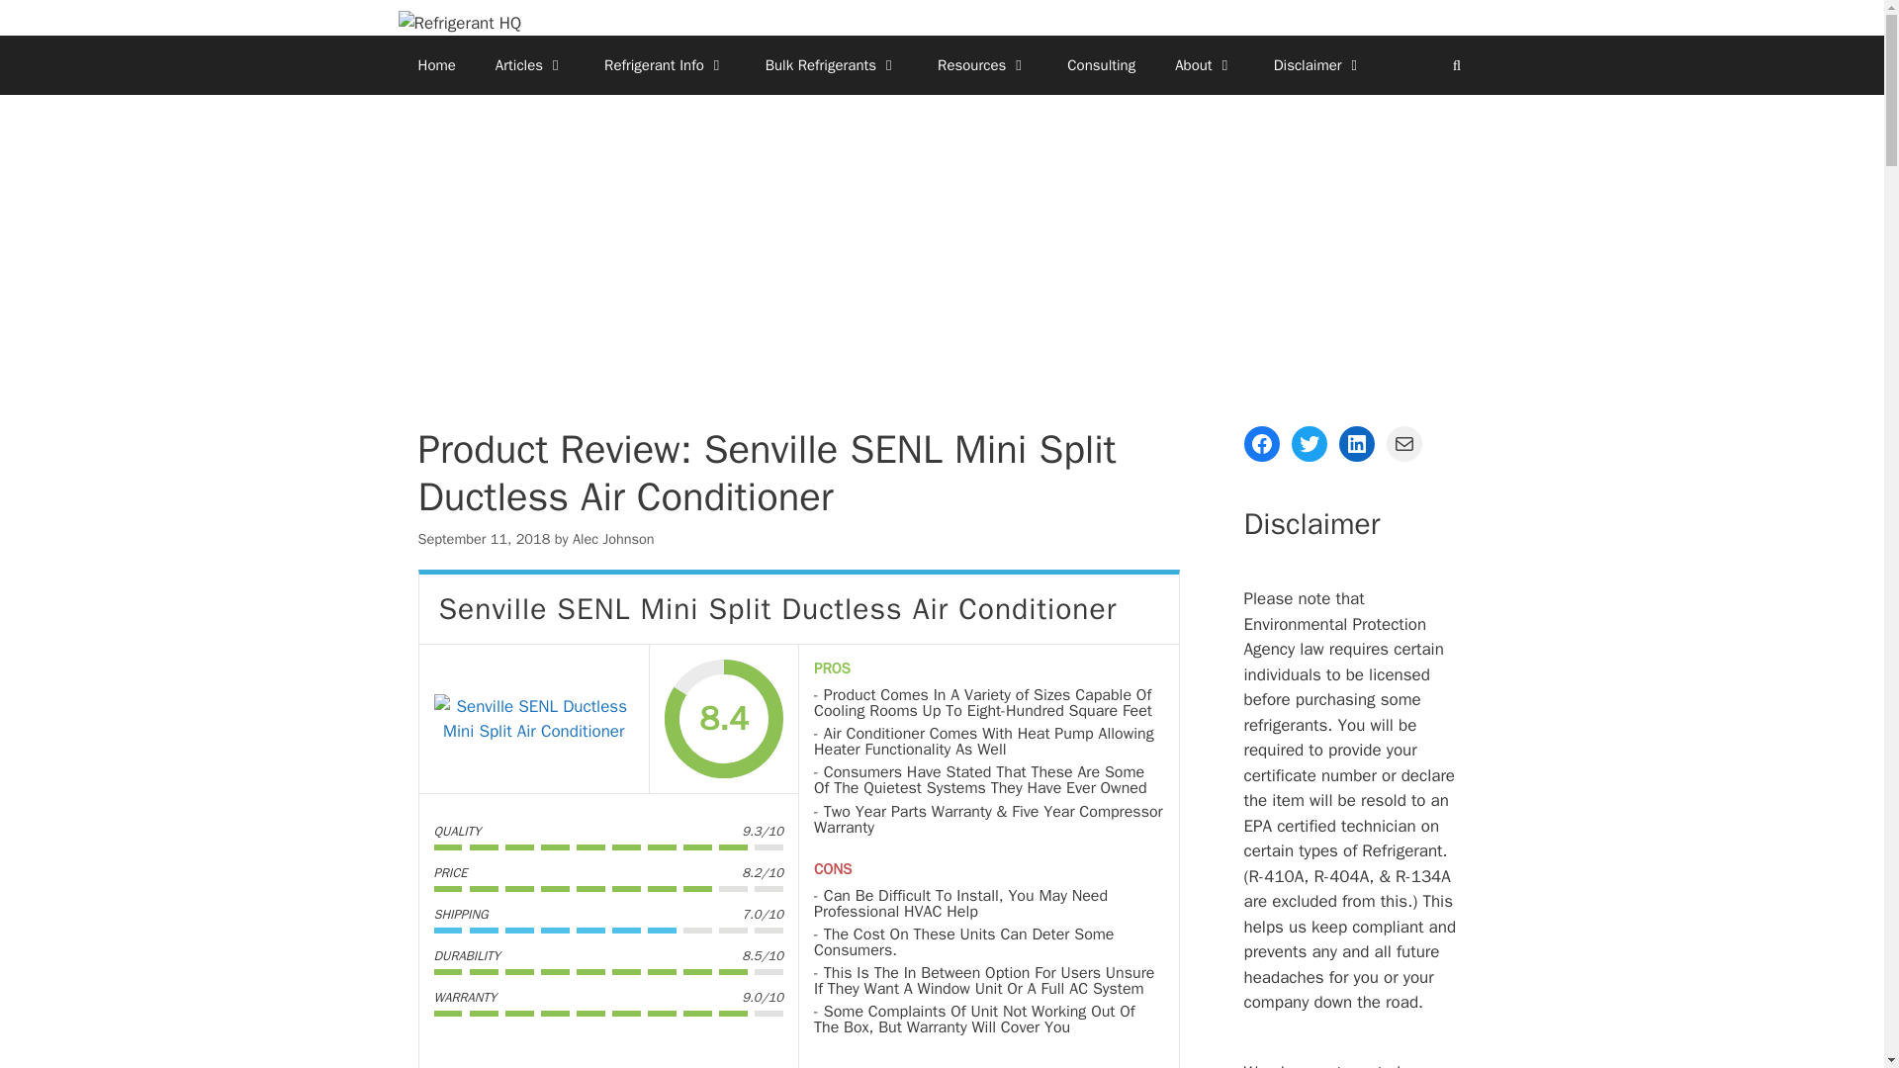  I want to click on Senville SENL Mini Split Ductless Air Conditioner, so click(533, 719).